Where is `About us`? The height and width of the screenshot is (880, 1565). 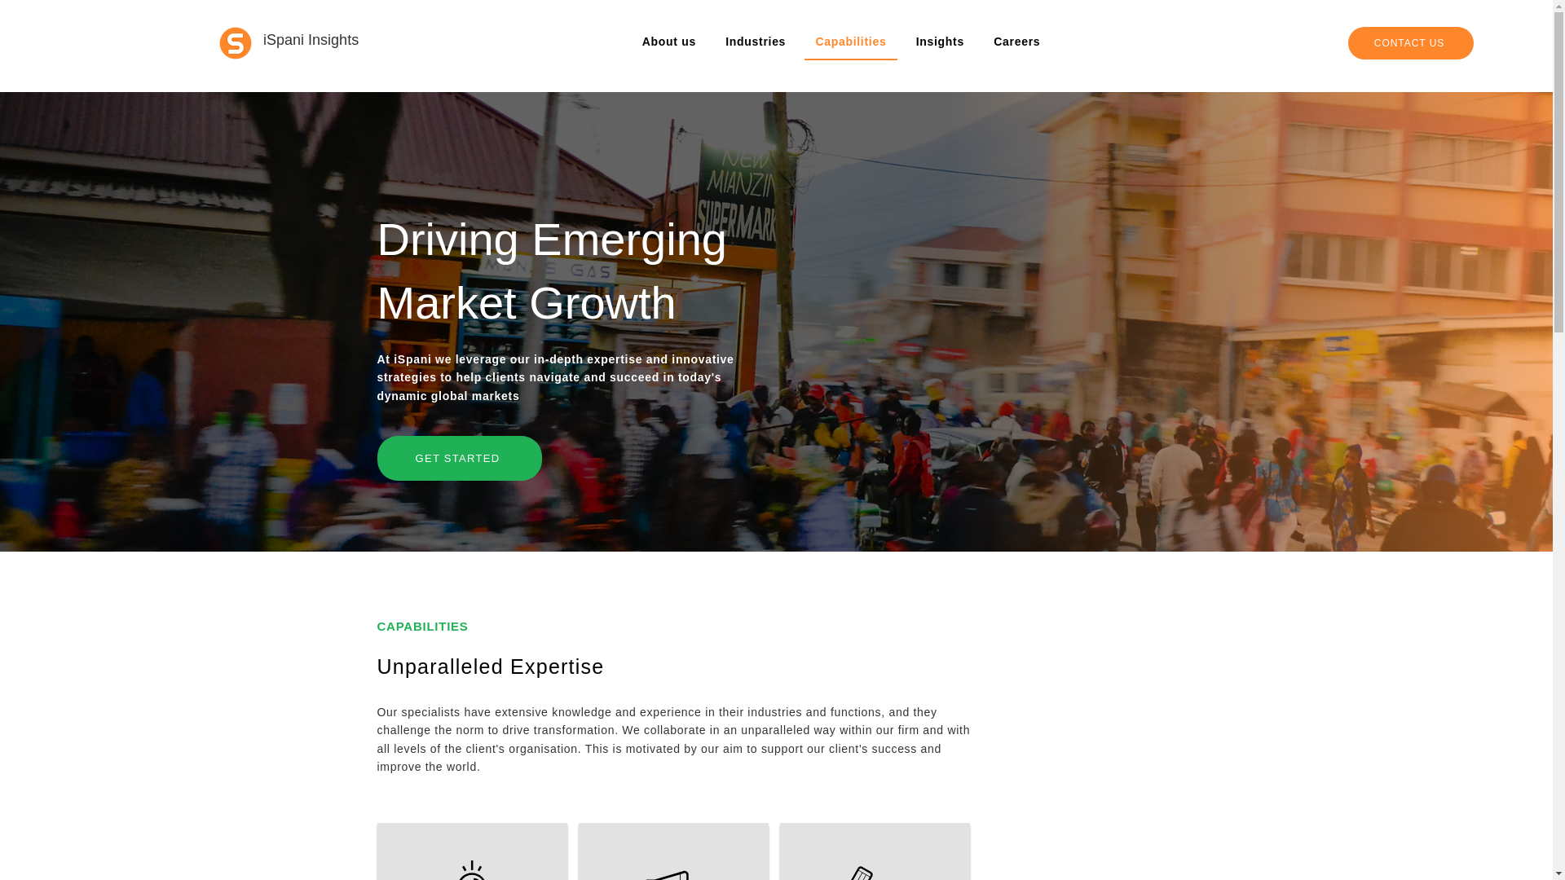
About us is located at coordinates (668, 43).